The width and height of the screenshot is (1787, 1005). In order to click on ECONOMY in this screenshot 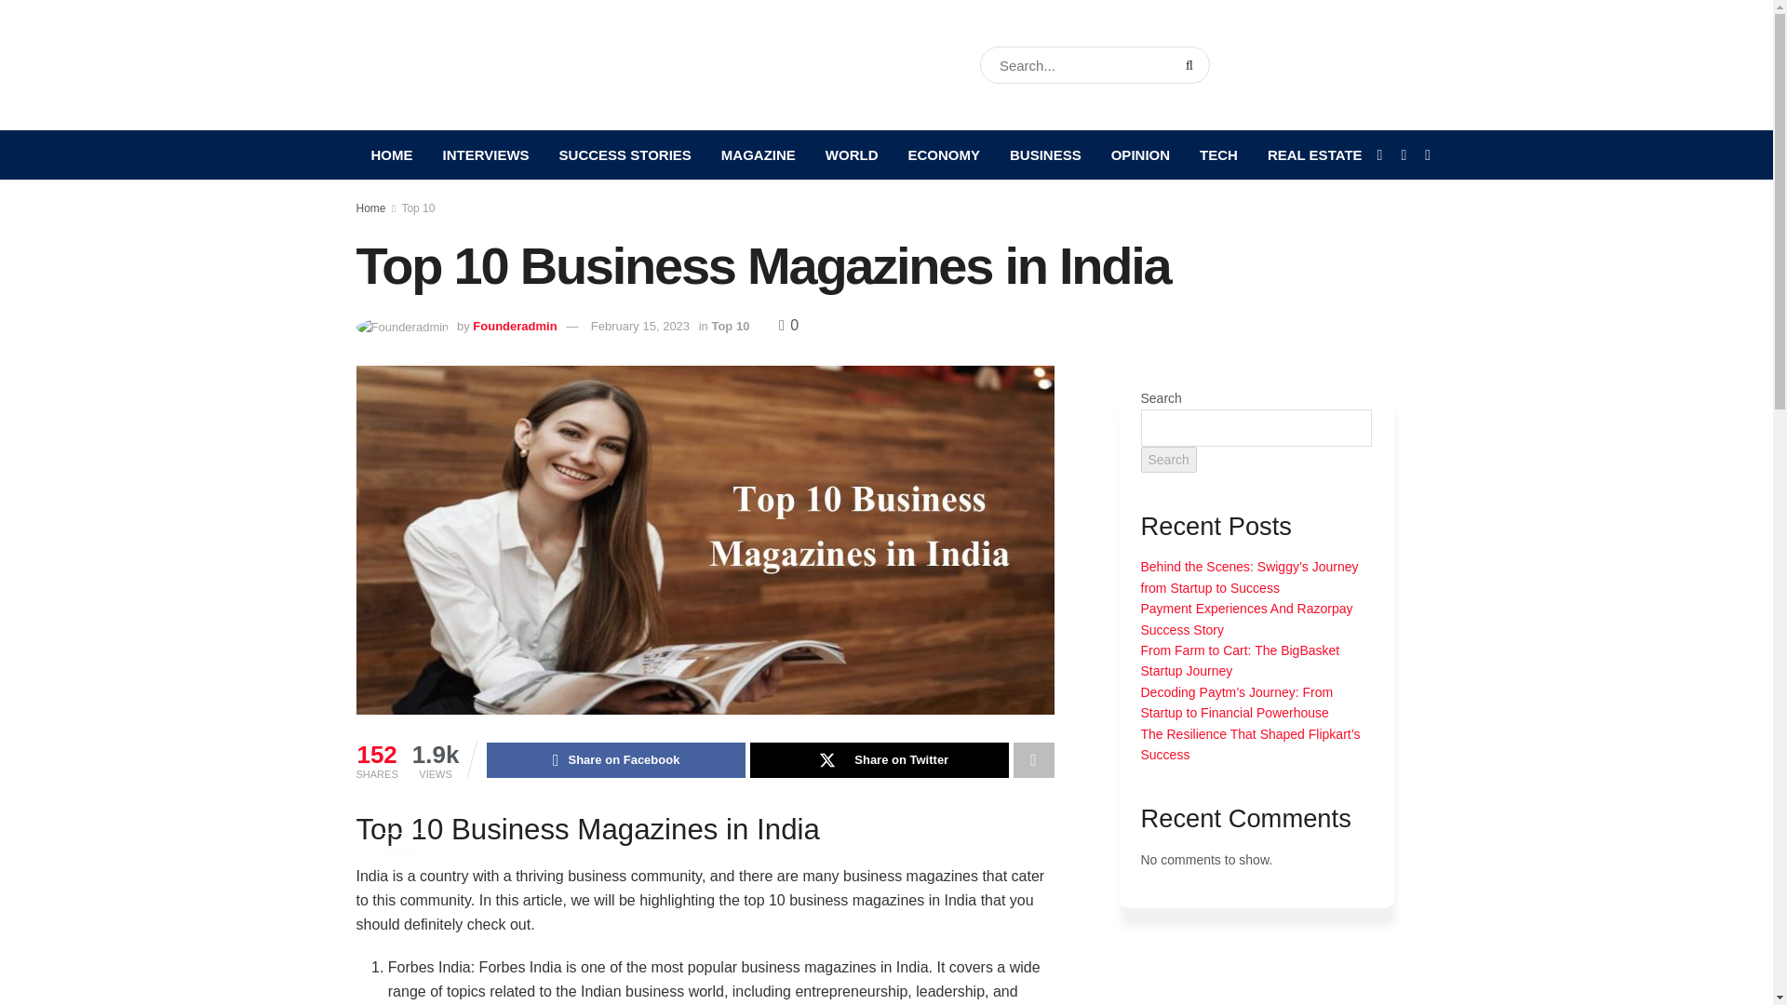, I will do `click(944, 154)`.